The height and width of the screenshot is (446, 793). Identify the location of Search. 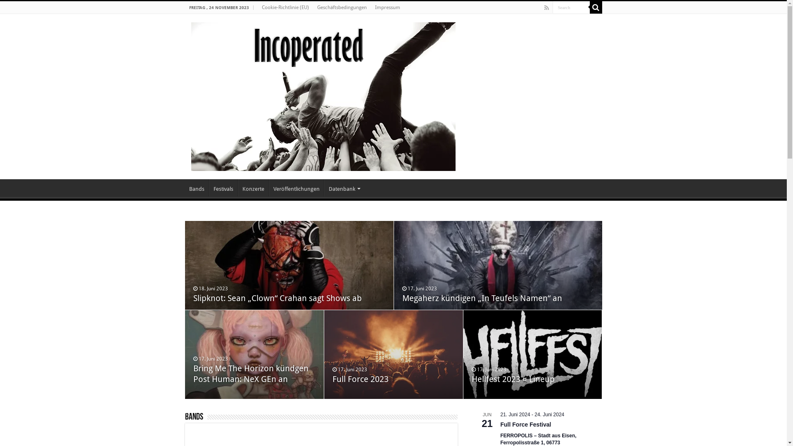
(596, 7).